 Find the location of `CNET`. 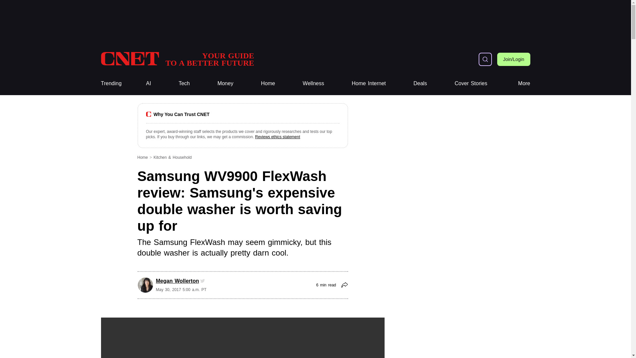

CNET is located at coordinates (471, 84).